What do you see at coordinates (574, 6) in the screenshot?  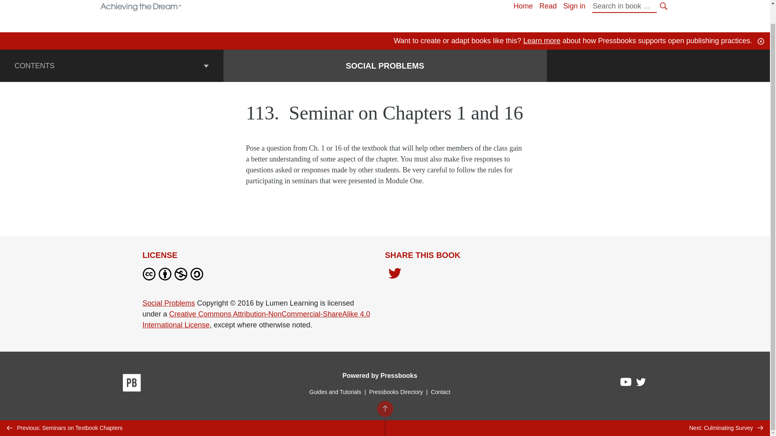 I see `Sign in` at bounding box center [574, 6].